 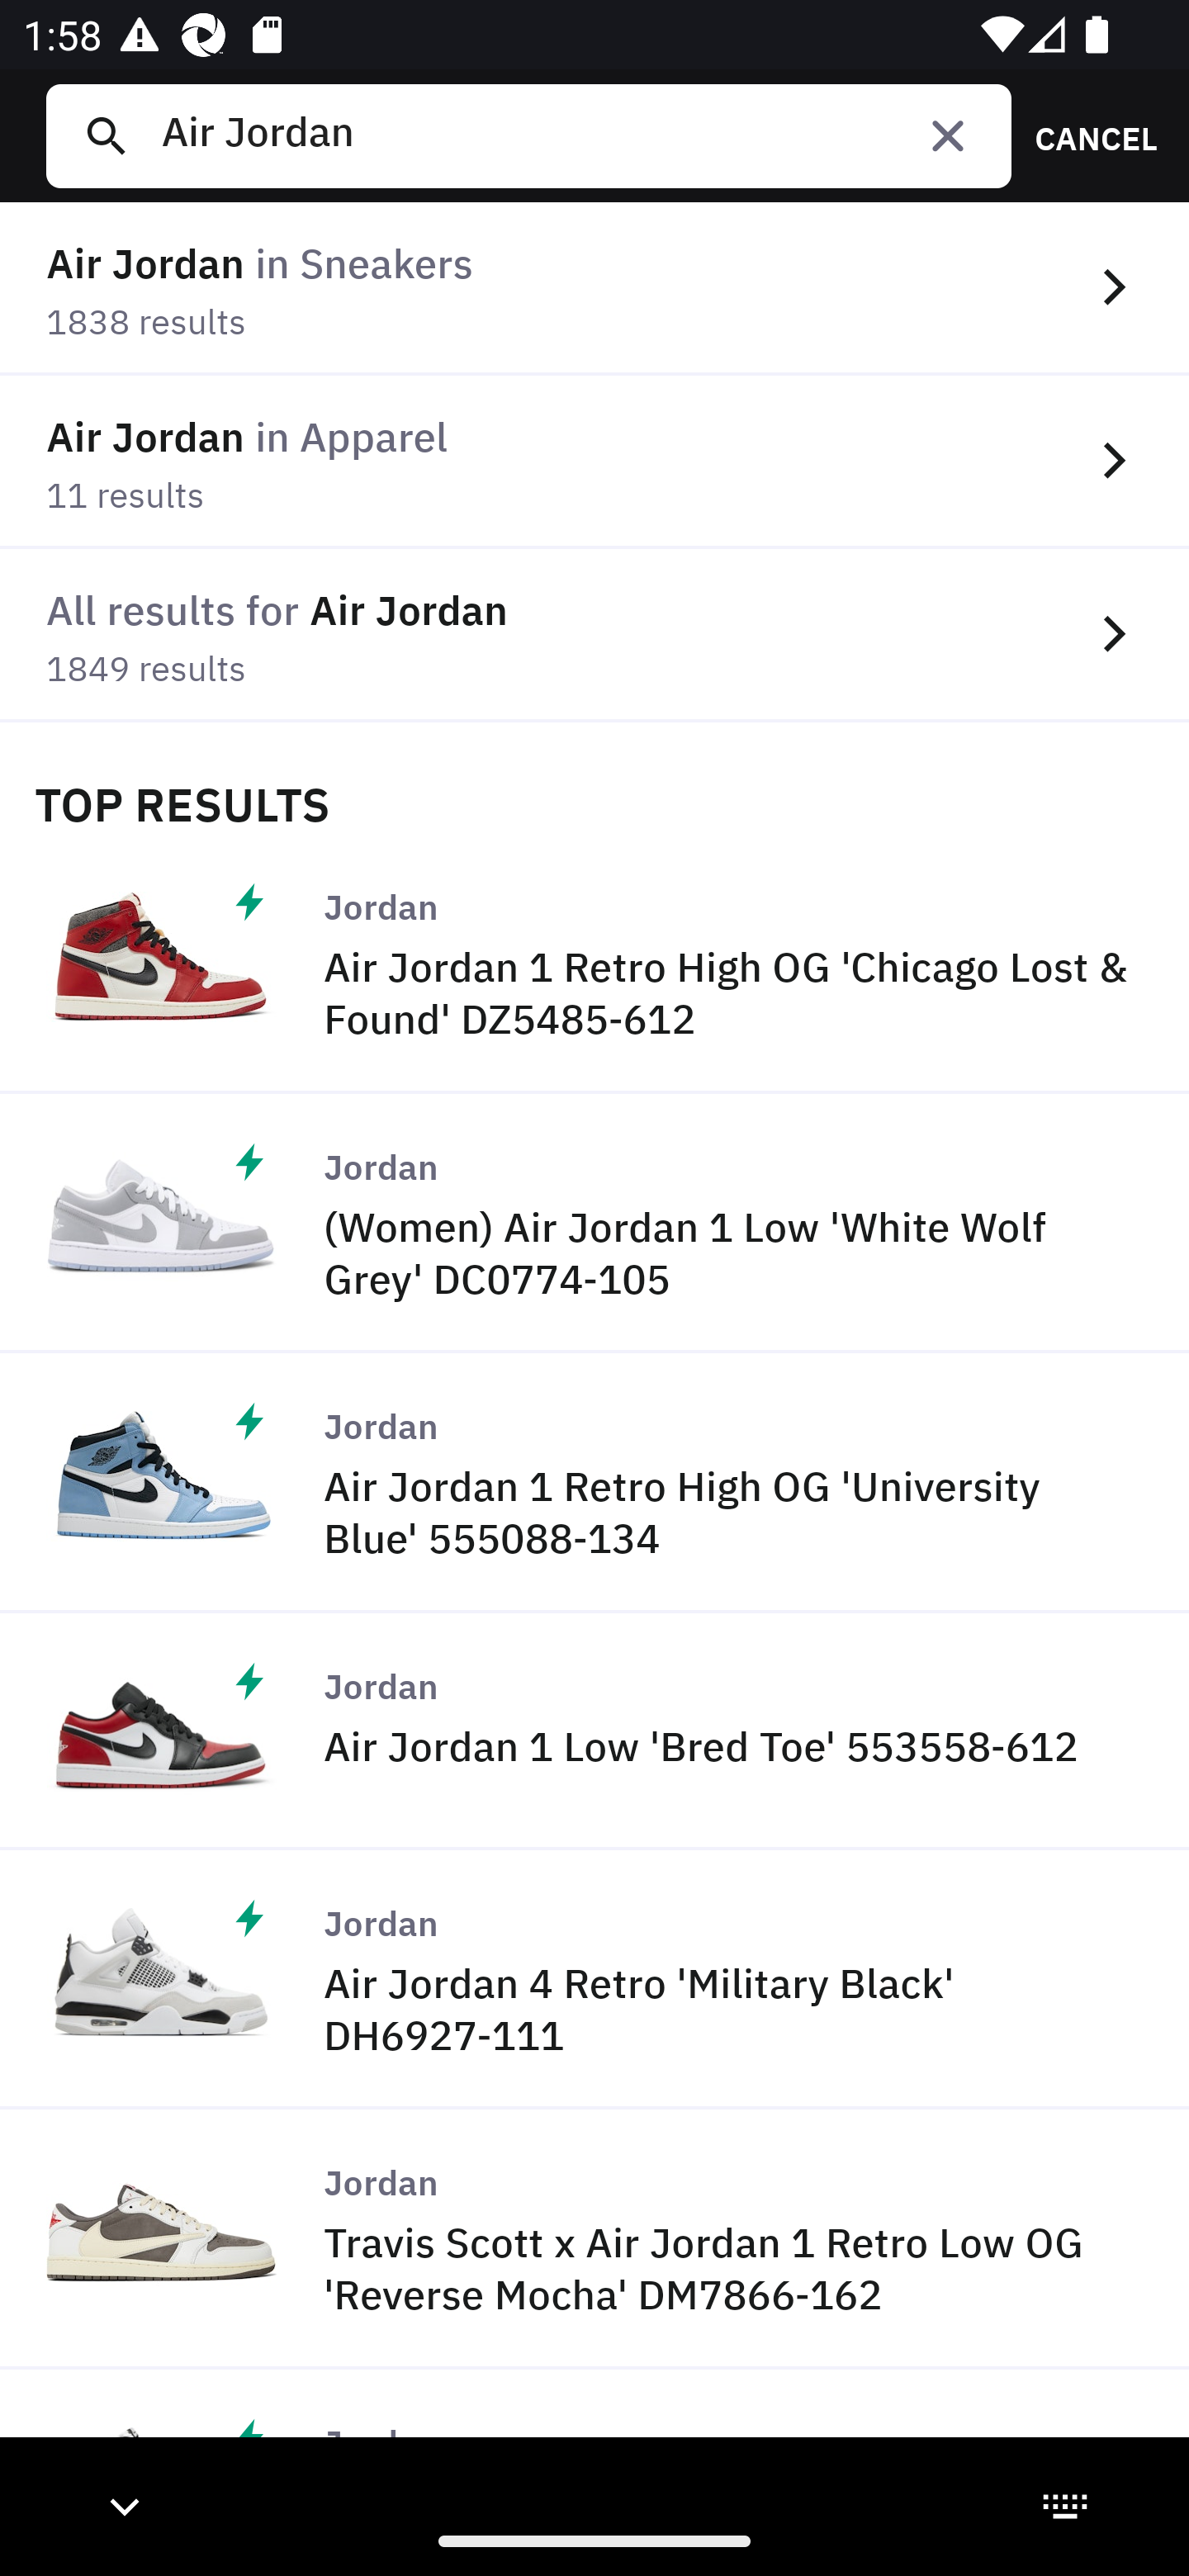 I want to click on  Jordan Air Jordan 1 Low 'Bred Toe' 553558‑612, so click(x=594, y=1731).